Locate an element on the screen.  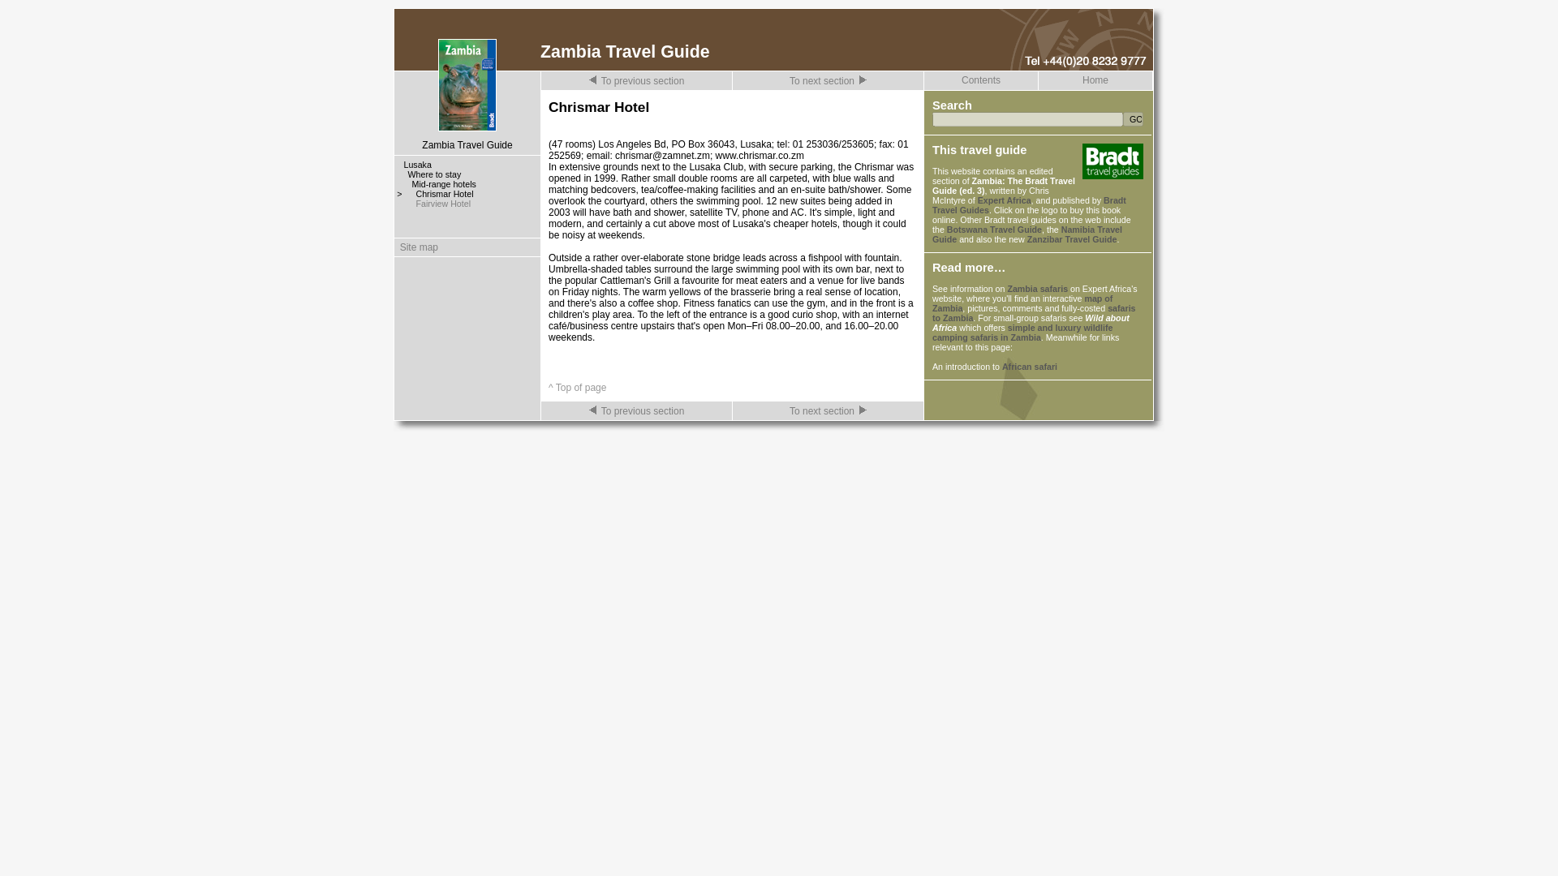
To next section is located at coordinates (828, 410).